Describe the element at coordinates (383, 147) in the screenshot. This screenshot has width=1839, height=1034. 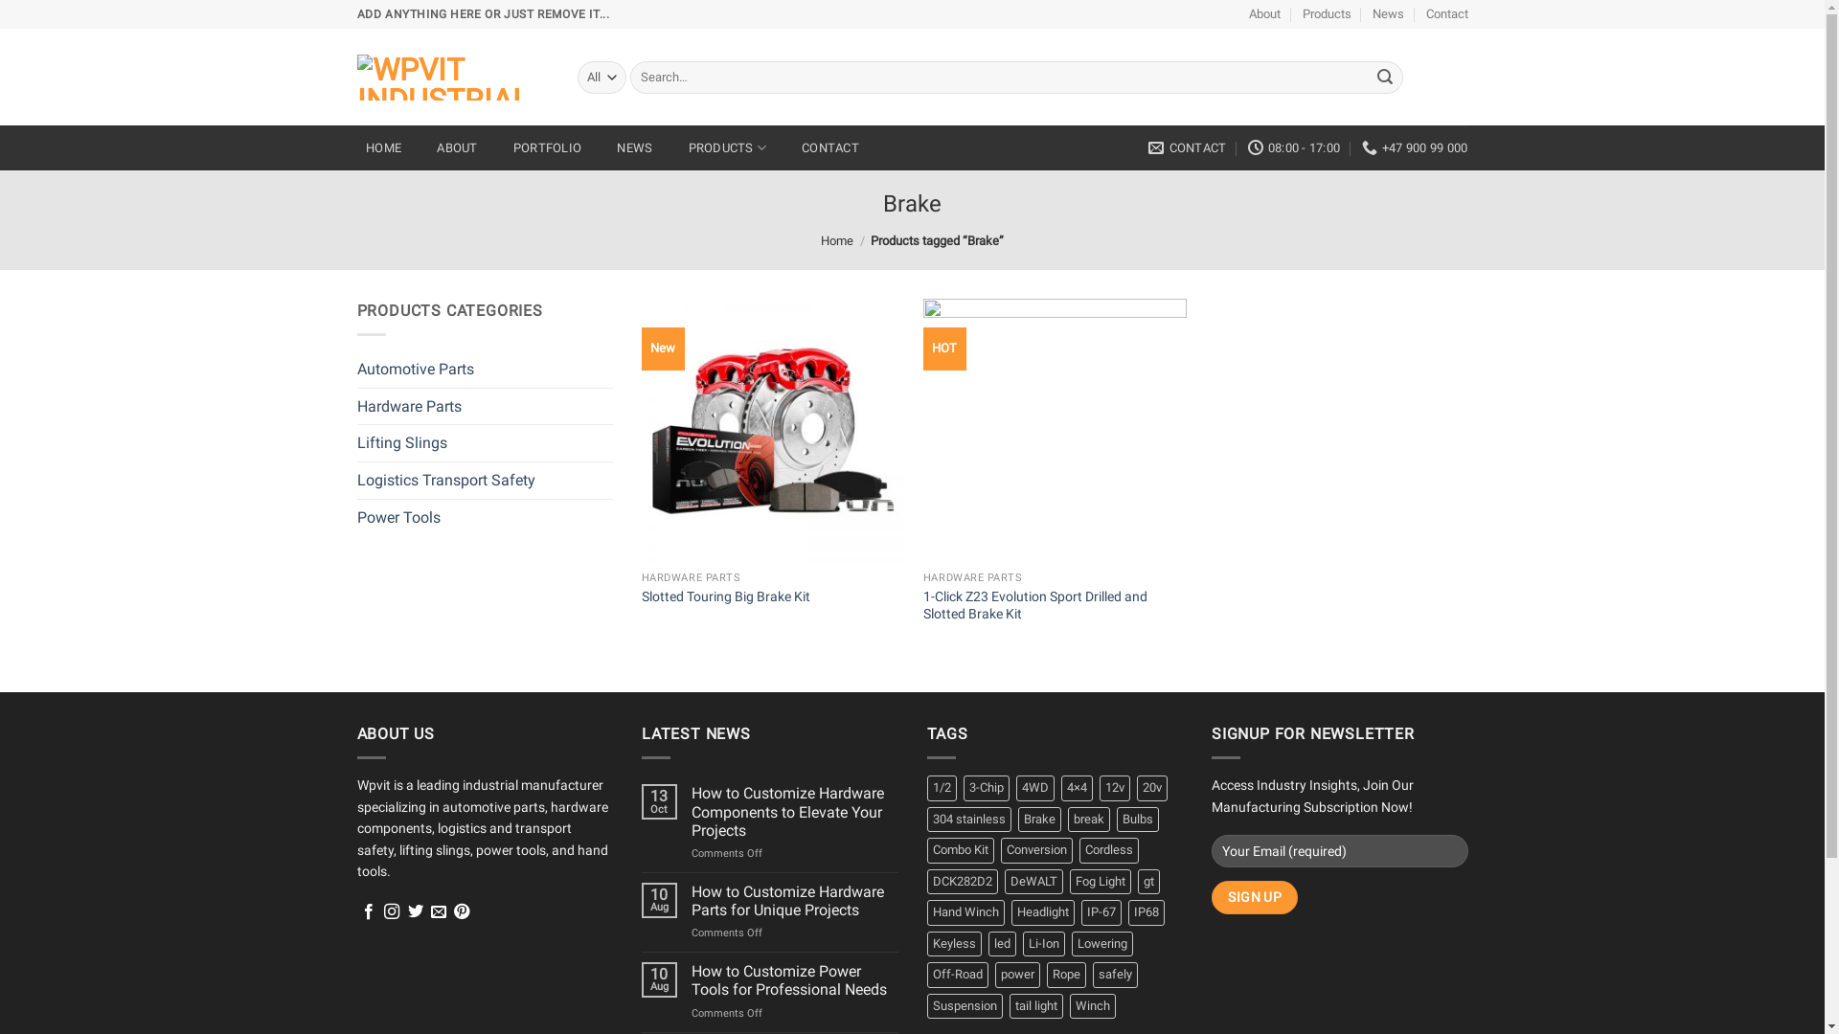
I see `HOME` at that location.